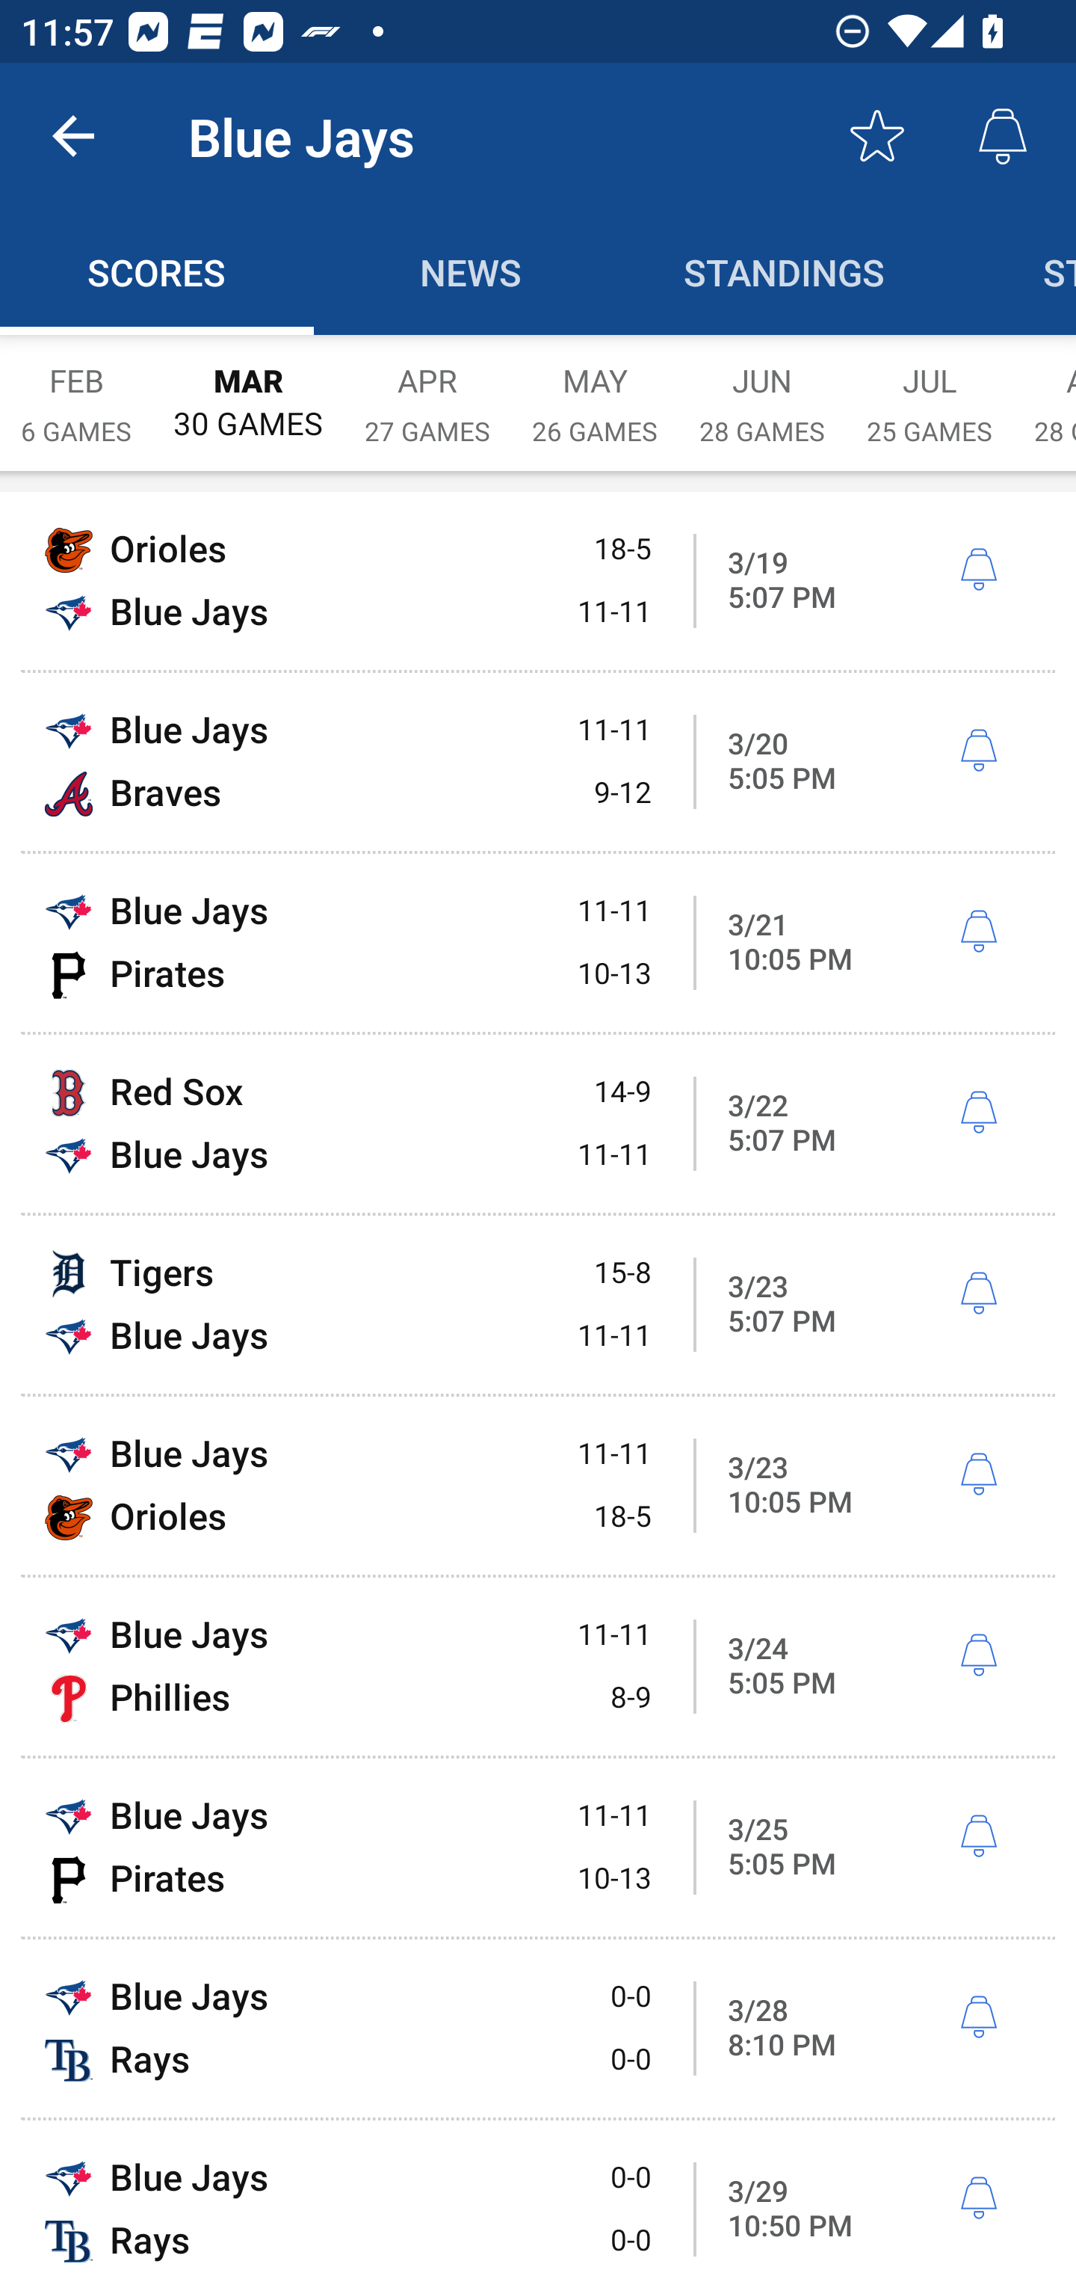 The width and height of the screenshot is (1076, 2273). I want to click on FEB 6 GAMES, so click(76, 389).